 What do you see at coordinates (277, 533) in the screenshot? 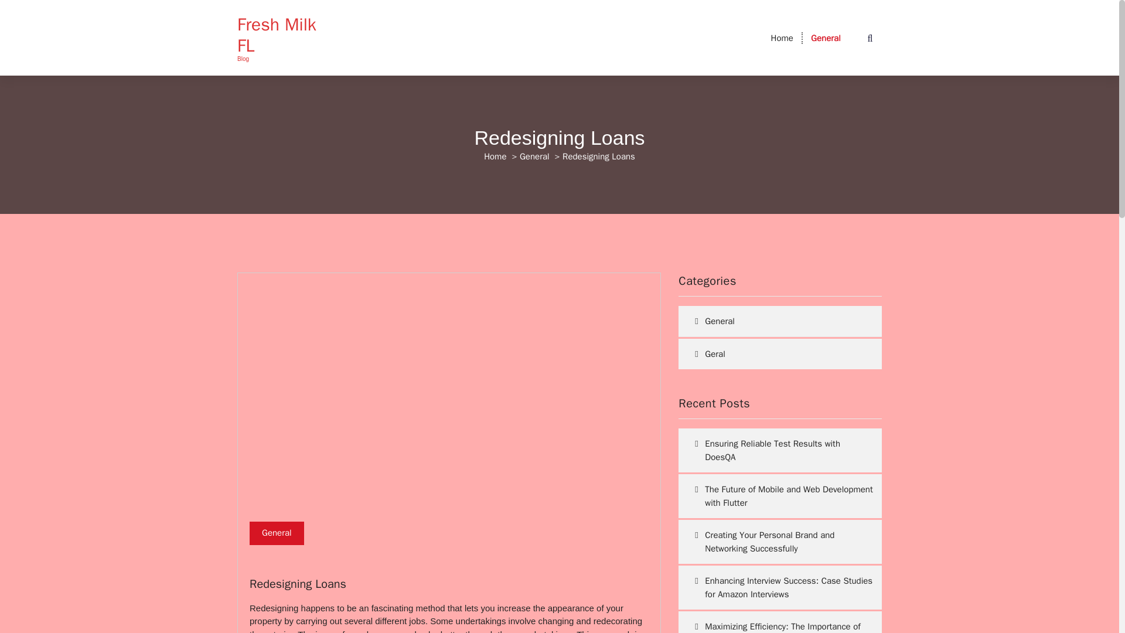
I see `General` at bounding box center [277, 533].